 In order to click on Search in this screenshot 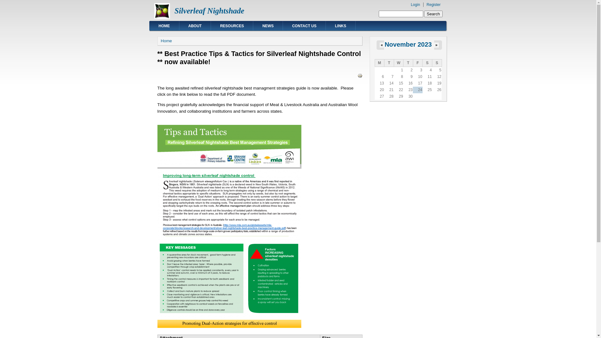, I will do `click(433, 14)`.